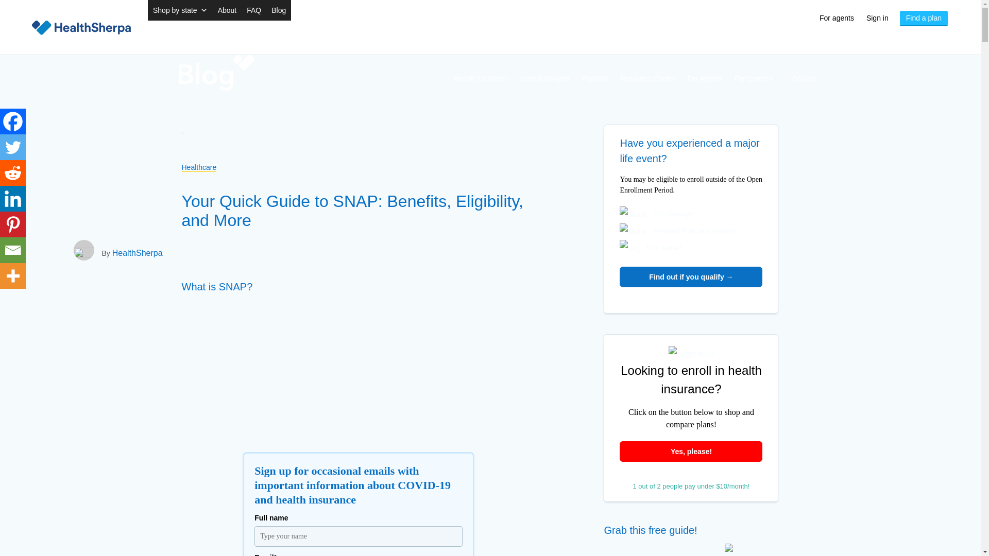  What do you see at coordinates (12, 173) in the screenshot?
I see `Reddit` at bounding box center [12, 173].